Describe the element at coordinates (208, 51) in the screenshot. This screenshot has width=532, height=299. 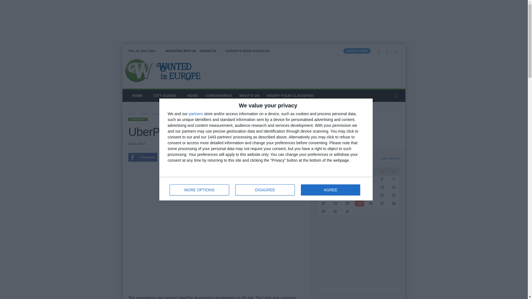
I see `CONTACTS` at that location.